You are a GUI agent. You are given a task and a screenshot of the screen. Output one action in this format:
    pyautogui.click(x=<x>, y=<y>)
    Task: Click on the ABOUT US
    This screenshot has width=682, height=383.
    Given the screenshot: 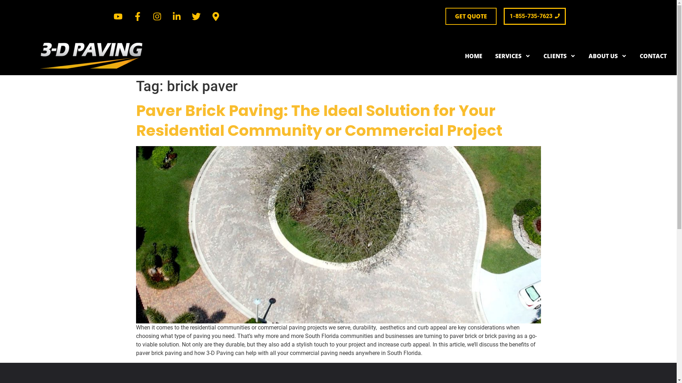 What is the action you would take?
    pyautogui.click(x=608, y=56)
    